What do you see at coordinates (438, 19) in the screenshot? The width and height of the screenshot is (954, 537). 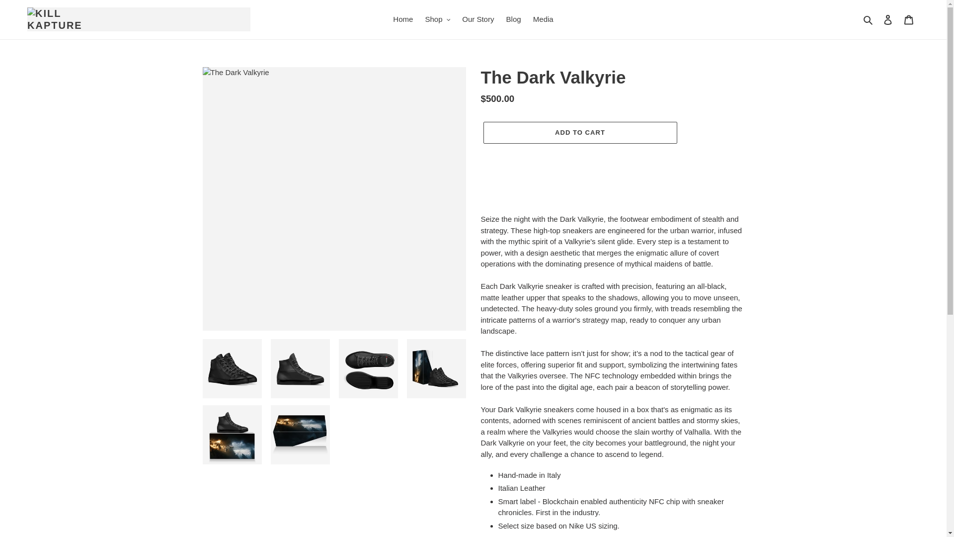 I see `Shop` at bounding box center [438, 19].